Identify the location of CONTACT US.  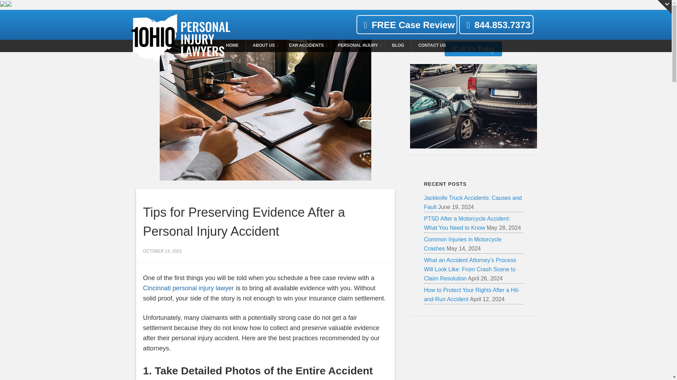
(432, 46).